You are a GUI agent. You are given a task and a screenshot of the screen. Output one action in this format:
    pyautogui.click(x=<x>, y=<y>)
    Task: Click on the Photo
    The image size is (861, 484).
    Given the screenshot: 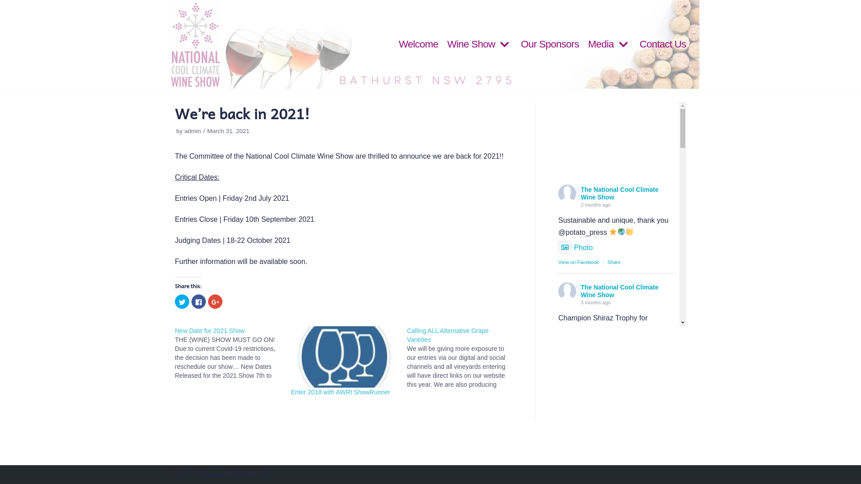 What is the action you would take?
    pyautogui.click(x=576, y=247)
    